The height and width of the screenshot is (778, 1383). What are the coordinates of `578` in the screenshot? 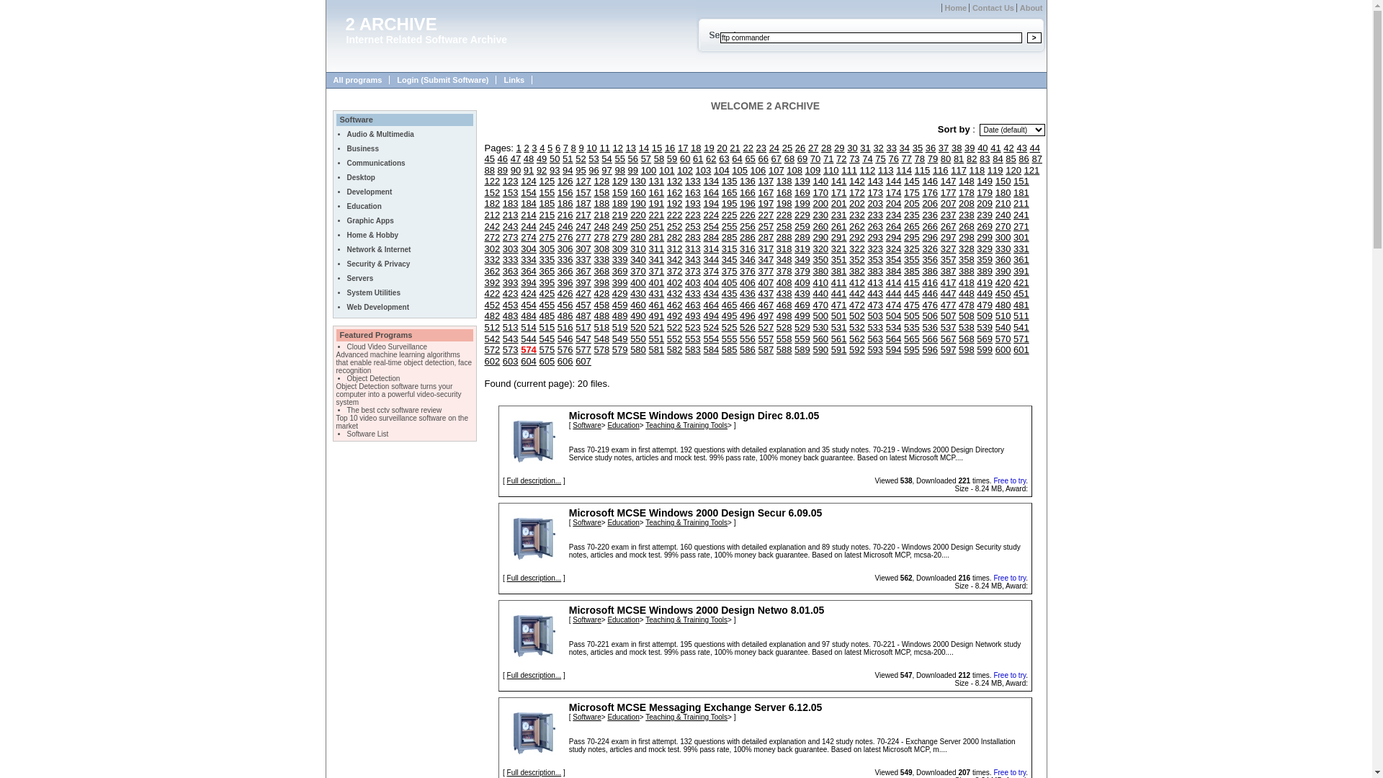 It's located at (601, 350).